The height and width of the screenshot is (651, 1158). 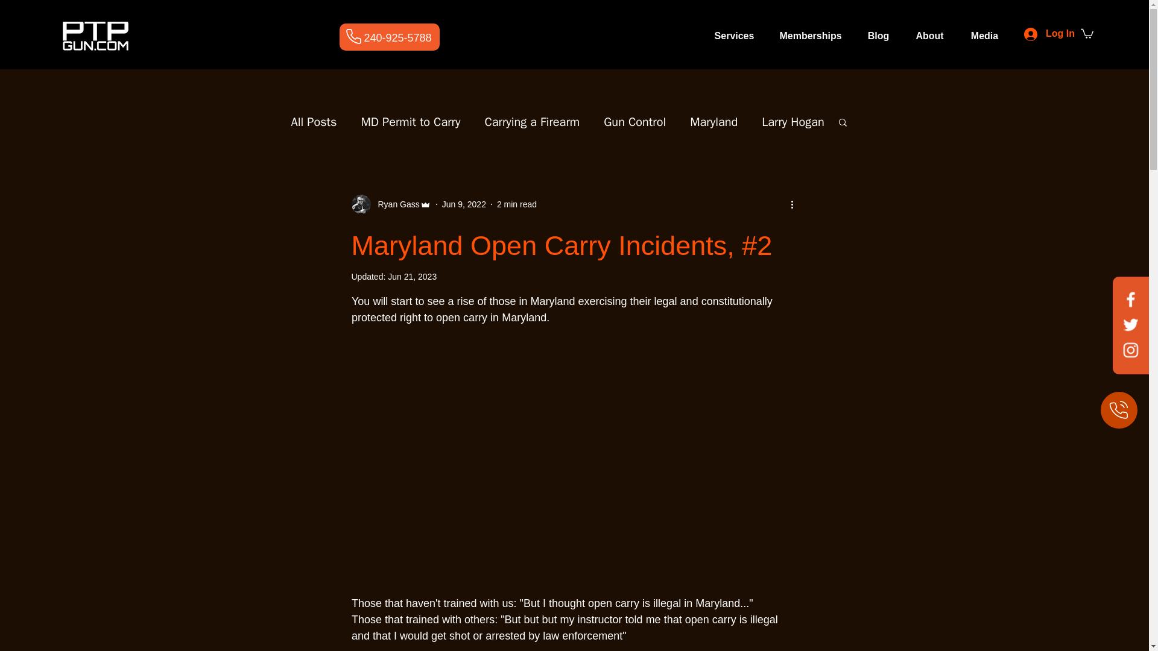 What do you see at coordinates (394, 204) in the screenshot?
I see `Ryan Gass` at bounding box center [394, 204].